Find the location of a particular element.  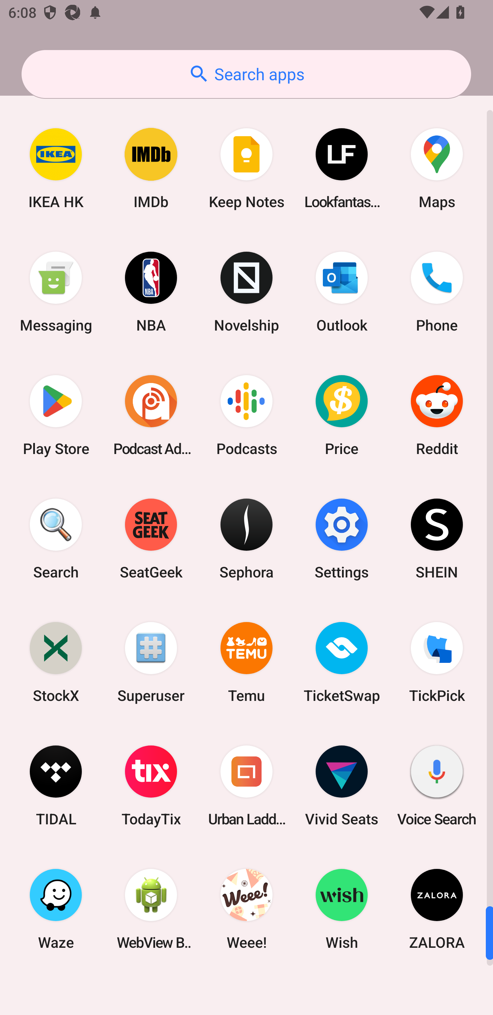

Reddit is located at coordinates (437, 415).